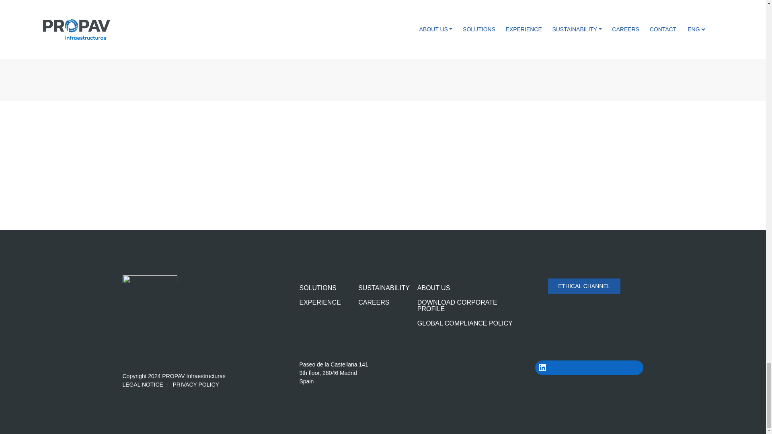 The image size is (772, 434). I want to click on OUR MISSION, VISION AND PRINCIPLES, so click(251, 185).